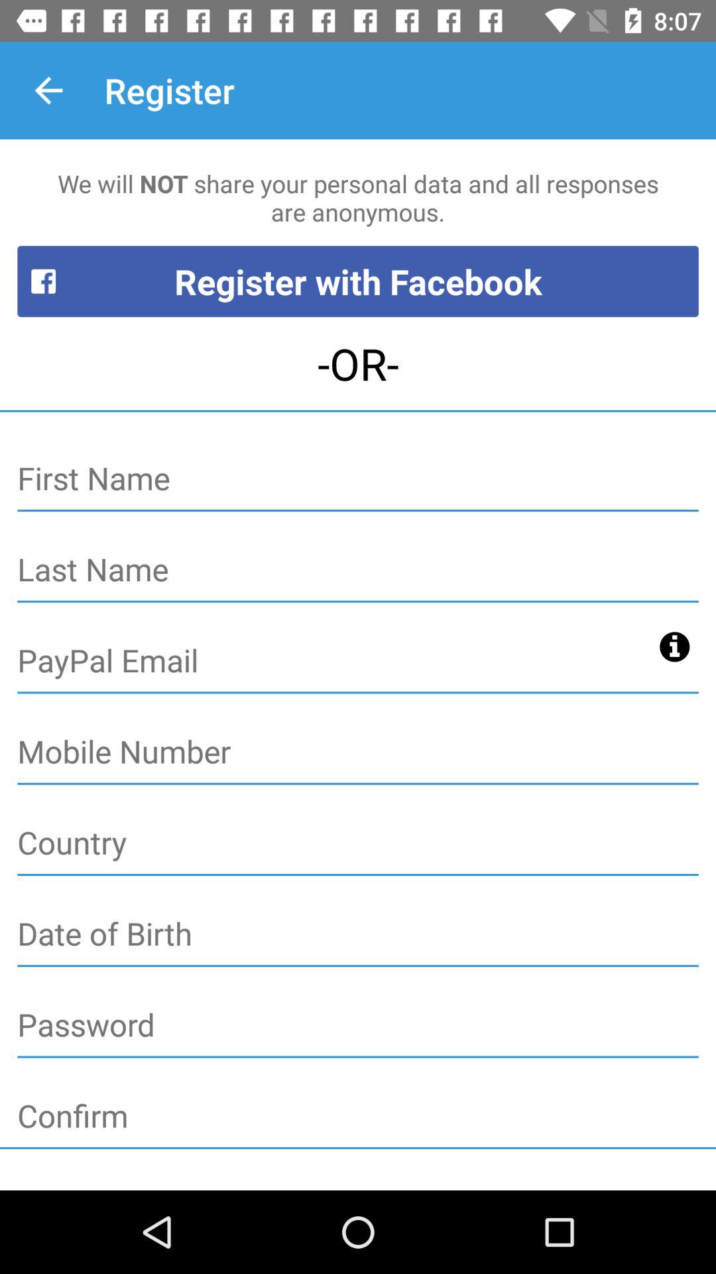 The image size is (716, 1274). Describe the element at coordinates (358, 1026) in the screenshot. I see `enter password` at that location.